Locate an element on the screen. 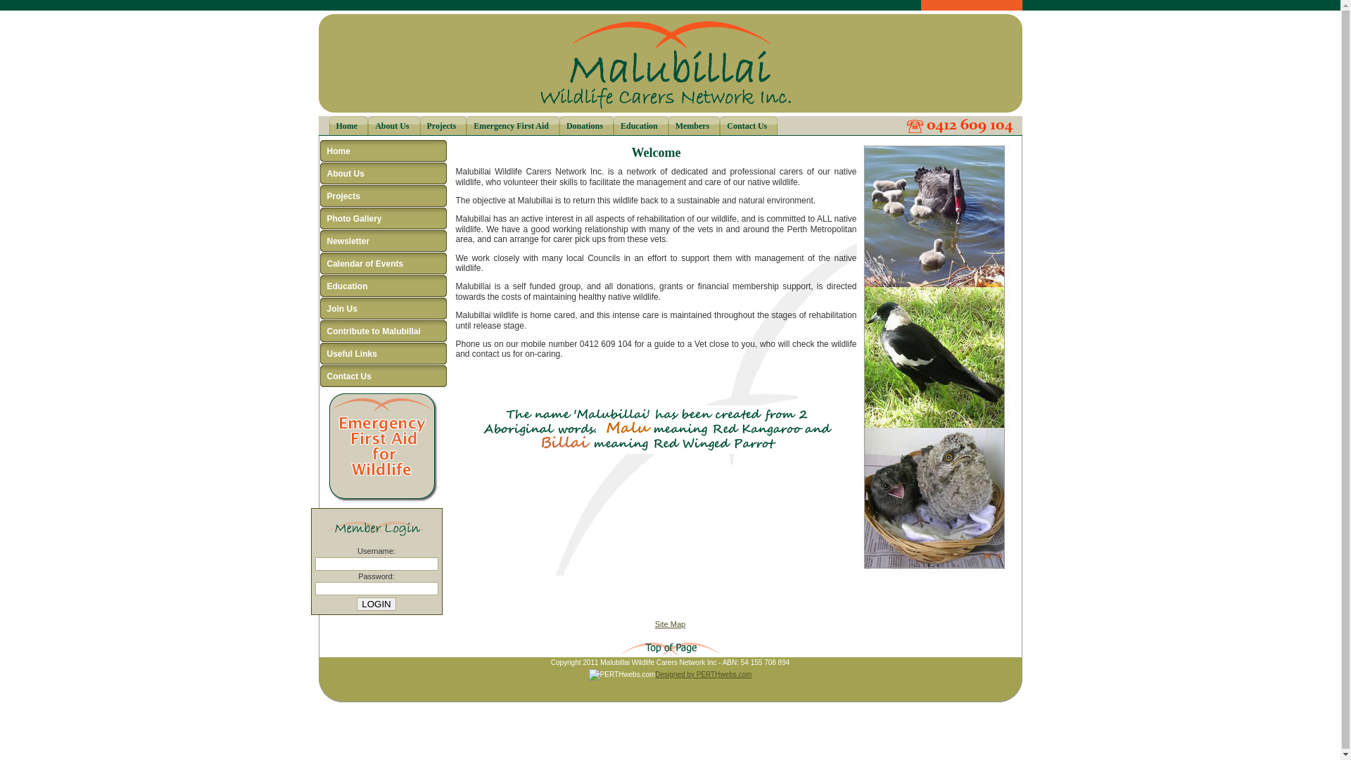 This screenshot has height=760, width=1351. Education is located at coordinates (383, 286).